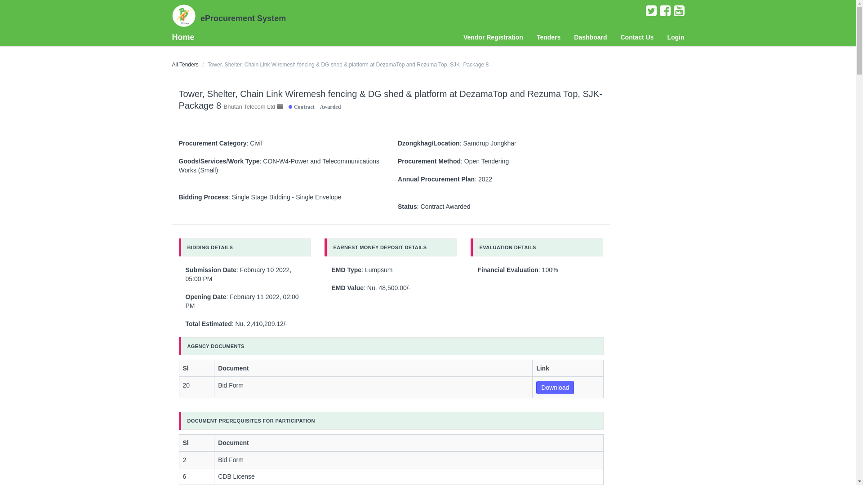  What do you see at coordinates (676, 37) in the screenshot?
I see `Login` at bounding box center [676, 37].